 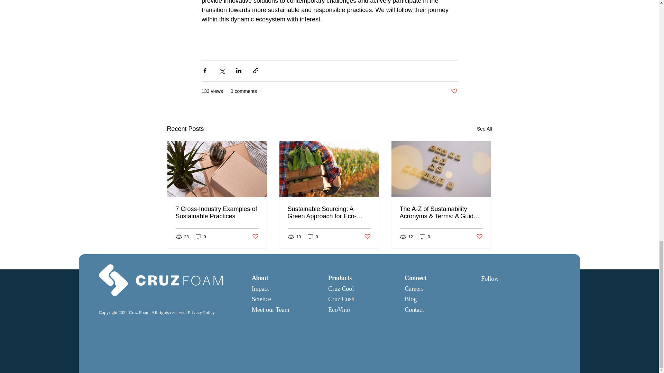 What do you see at coordinates (313, 237) in the screenshot?
I see `0` at bounding box center [313, 237].